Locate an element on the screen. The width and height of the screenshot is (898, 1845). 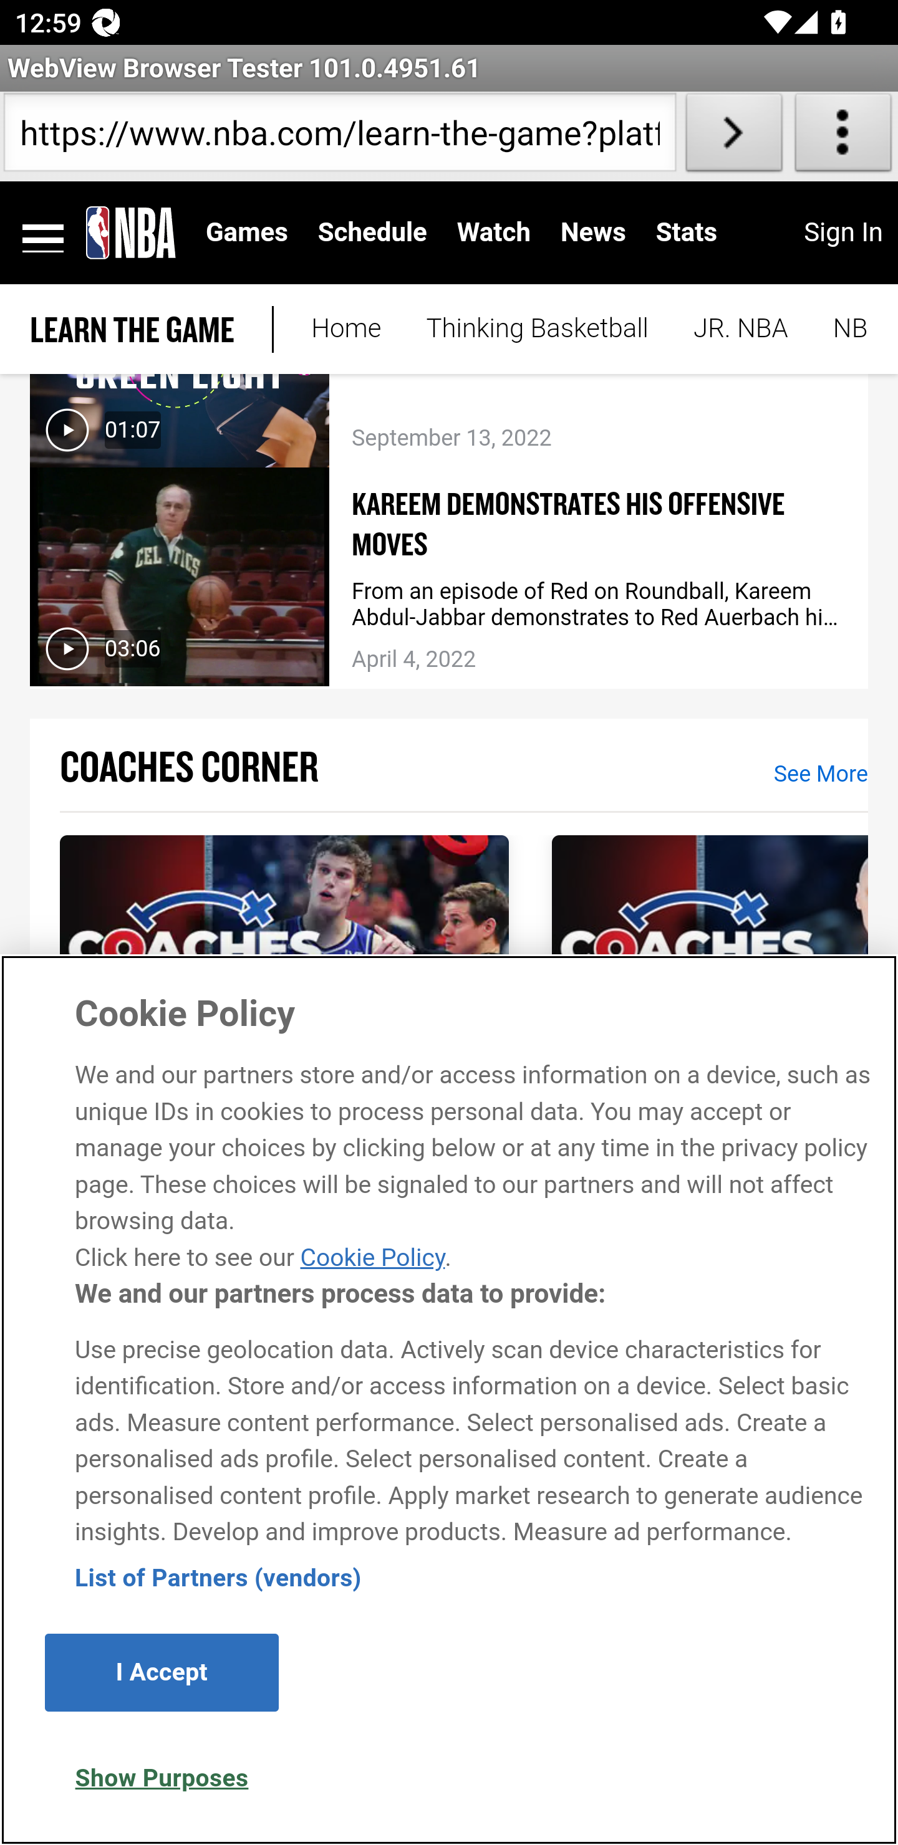
Global Navigation Toggle is located at coordinates (43, 234).